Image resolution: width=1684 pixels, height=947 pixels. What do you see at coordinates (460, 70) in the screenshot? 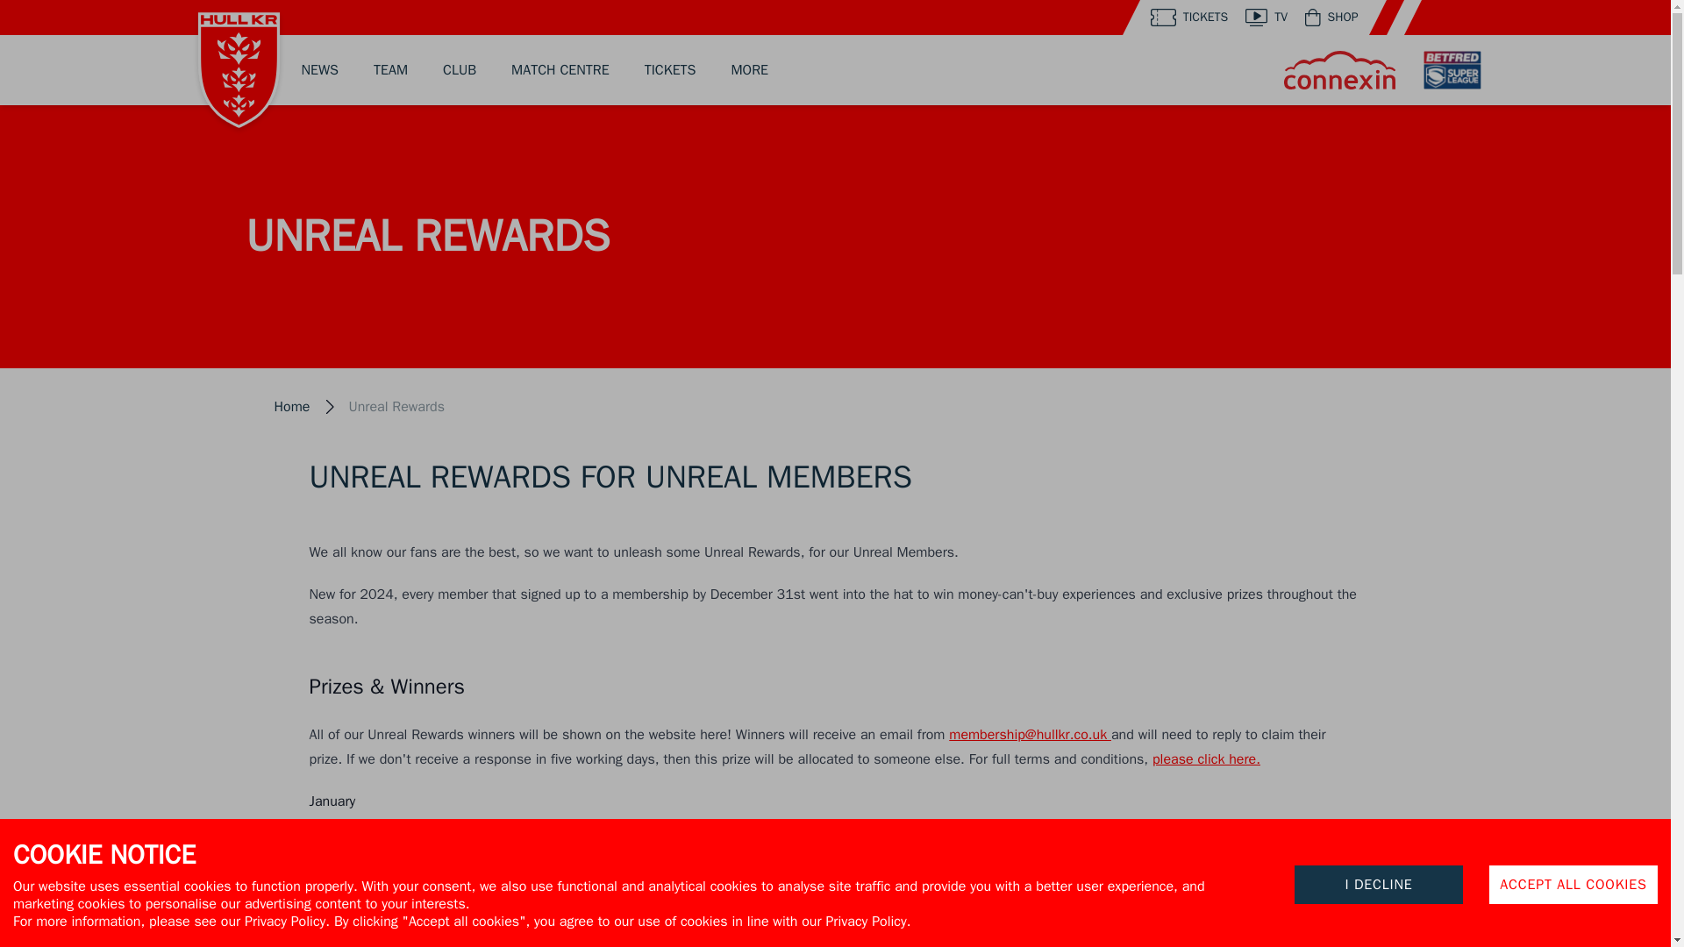
I see `CLUB` at bounding box center [460, 70].